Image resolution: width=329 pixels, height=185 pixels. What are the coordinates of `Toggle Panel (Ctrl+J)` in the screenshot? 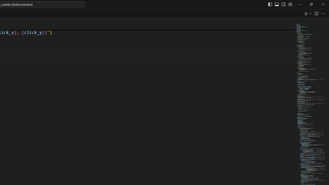 It's located at (277, 4).